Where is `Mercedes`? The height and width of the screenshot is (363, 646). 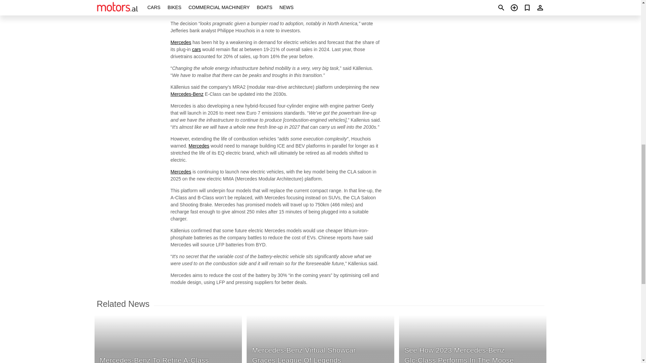
Mercedes is located at coordinates (181, 42).